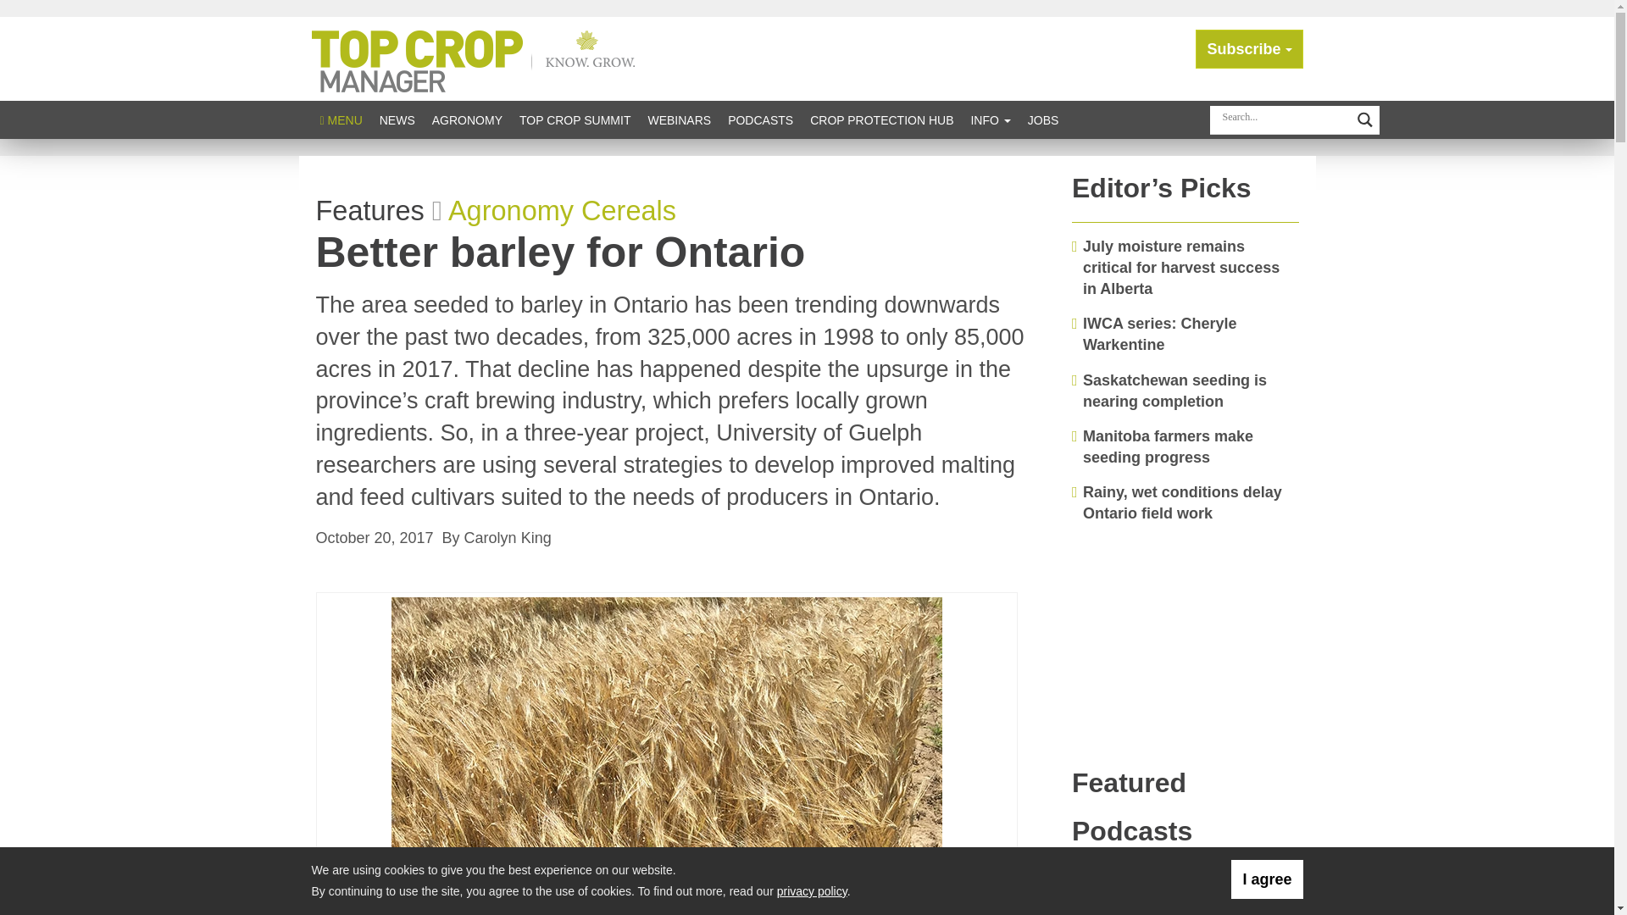 The image size is (1627, 915). Describe the element at coordinates (575, 119) in the screenshot. I see `TOP CROP SUMMIT` at that location.